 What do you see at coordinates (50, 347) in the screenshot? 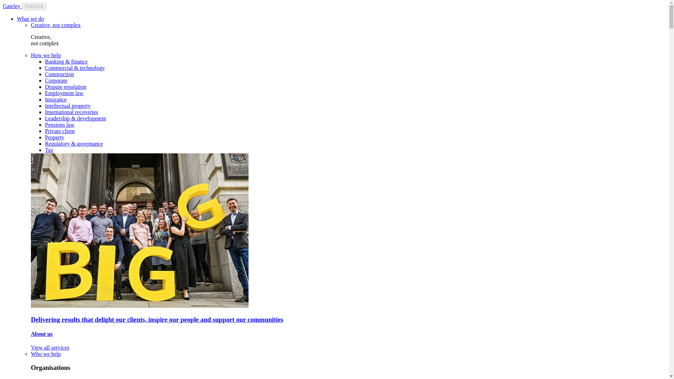
I see `View all services` at bounding box center [50, 347].